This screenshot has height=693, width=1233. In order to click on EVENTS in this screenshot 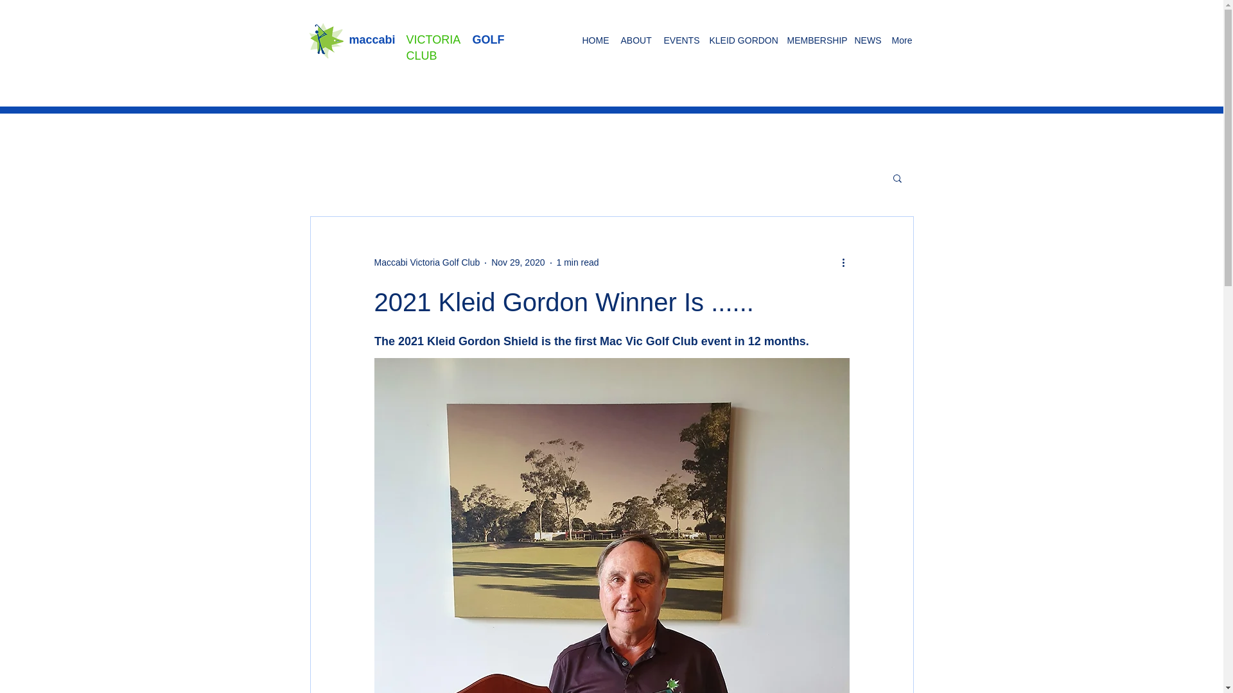, I will do `click(679, 40)`.